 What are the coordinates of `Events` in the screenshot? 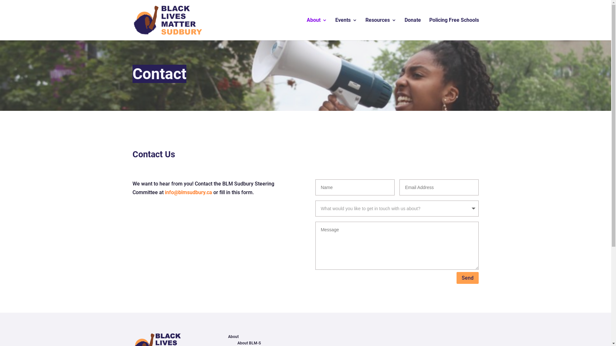 It's located at (346, 29).